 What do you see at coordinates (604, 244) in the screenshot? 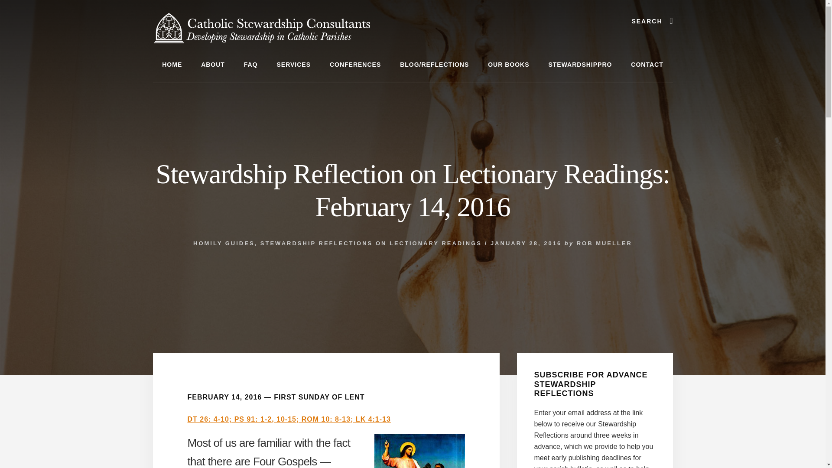
I see `ROB MUELLER` at bounding box center [604, 244].